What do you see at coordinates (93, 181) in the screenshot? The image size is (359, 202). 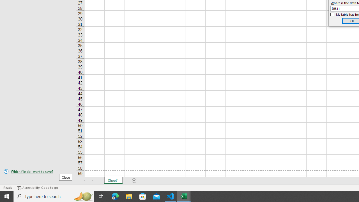 I see `Scroll Right` at bounding box center [93, 181].